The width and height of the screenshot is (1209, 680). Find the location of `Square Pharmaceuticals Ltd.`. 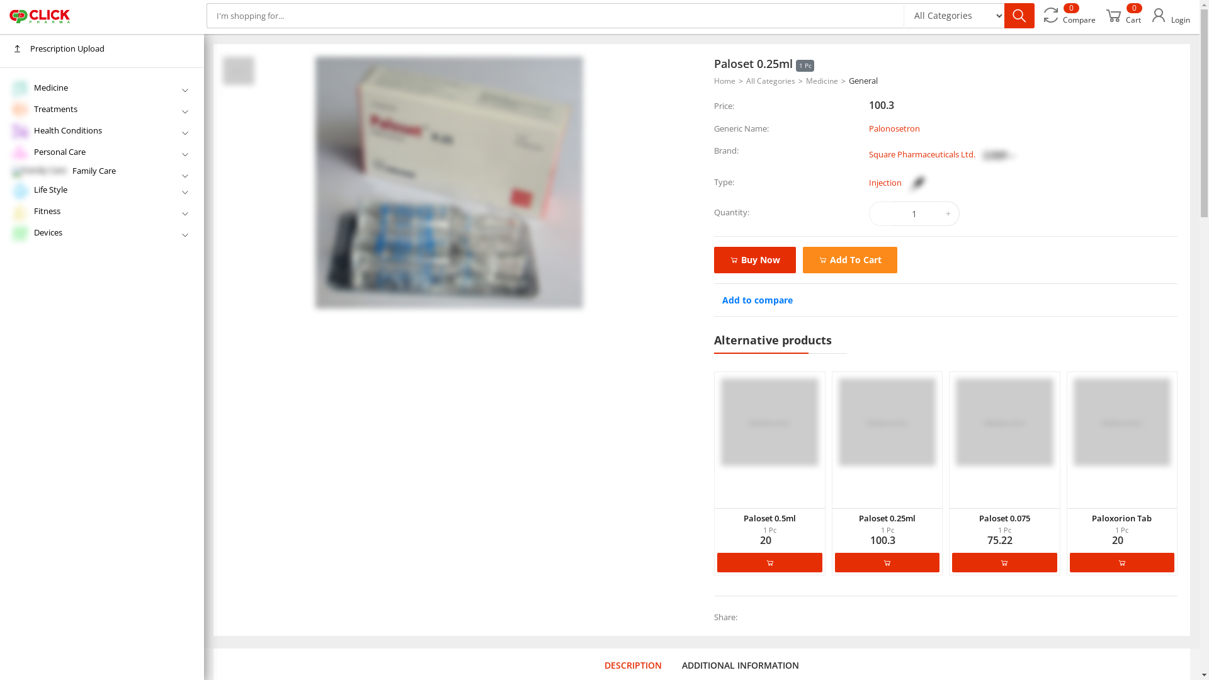

Square Pharmaceuticals Ltd. is located at coordinates (945, 154).